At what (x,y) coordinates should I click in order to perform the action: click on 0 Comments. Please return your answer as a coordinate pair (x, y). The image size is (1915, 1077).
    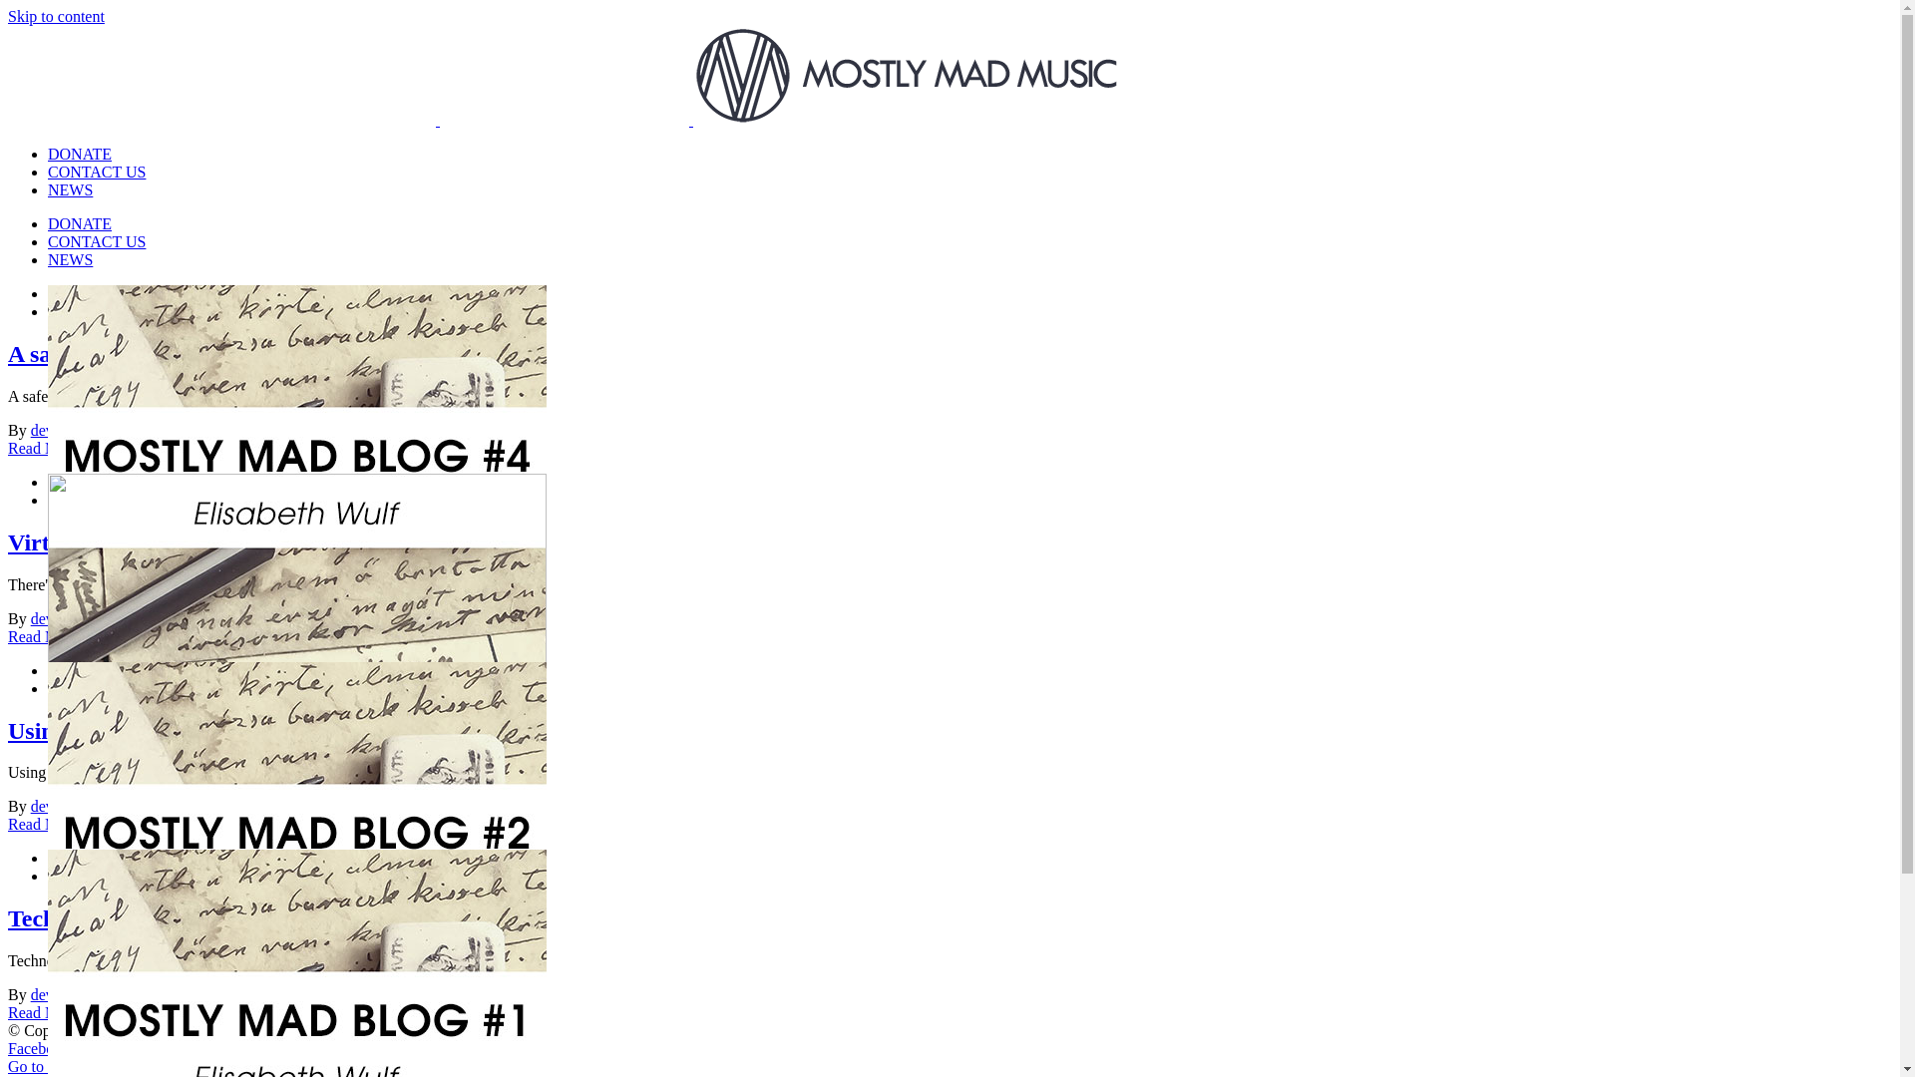
    Looking at the image, I should click on (345, 431).